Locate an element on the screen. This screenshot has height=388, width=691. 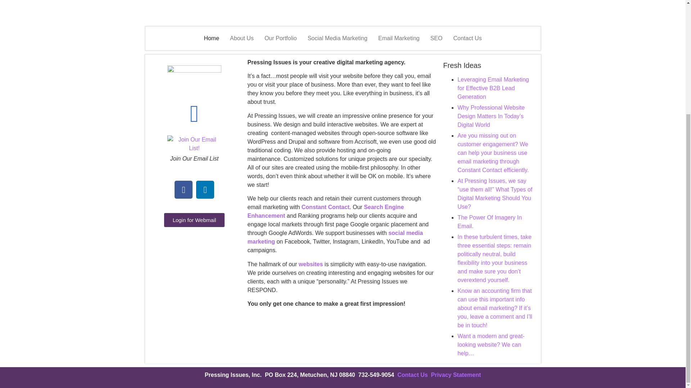
Contact Us is located at coordinates (467, 38).